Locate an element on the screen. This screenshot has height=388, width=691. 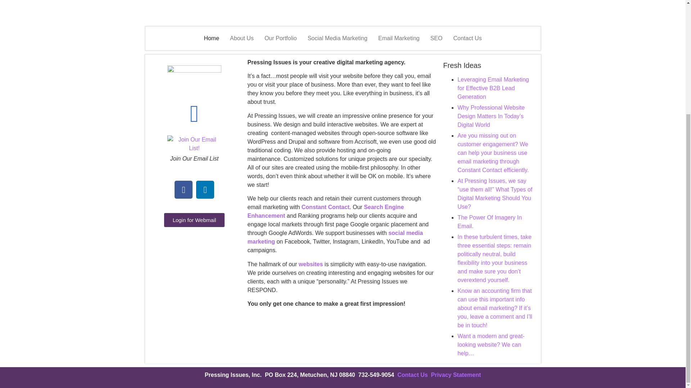
Contact Us is located at coordinates (467, 38).